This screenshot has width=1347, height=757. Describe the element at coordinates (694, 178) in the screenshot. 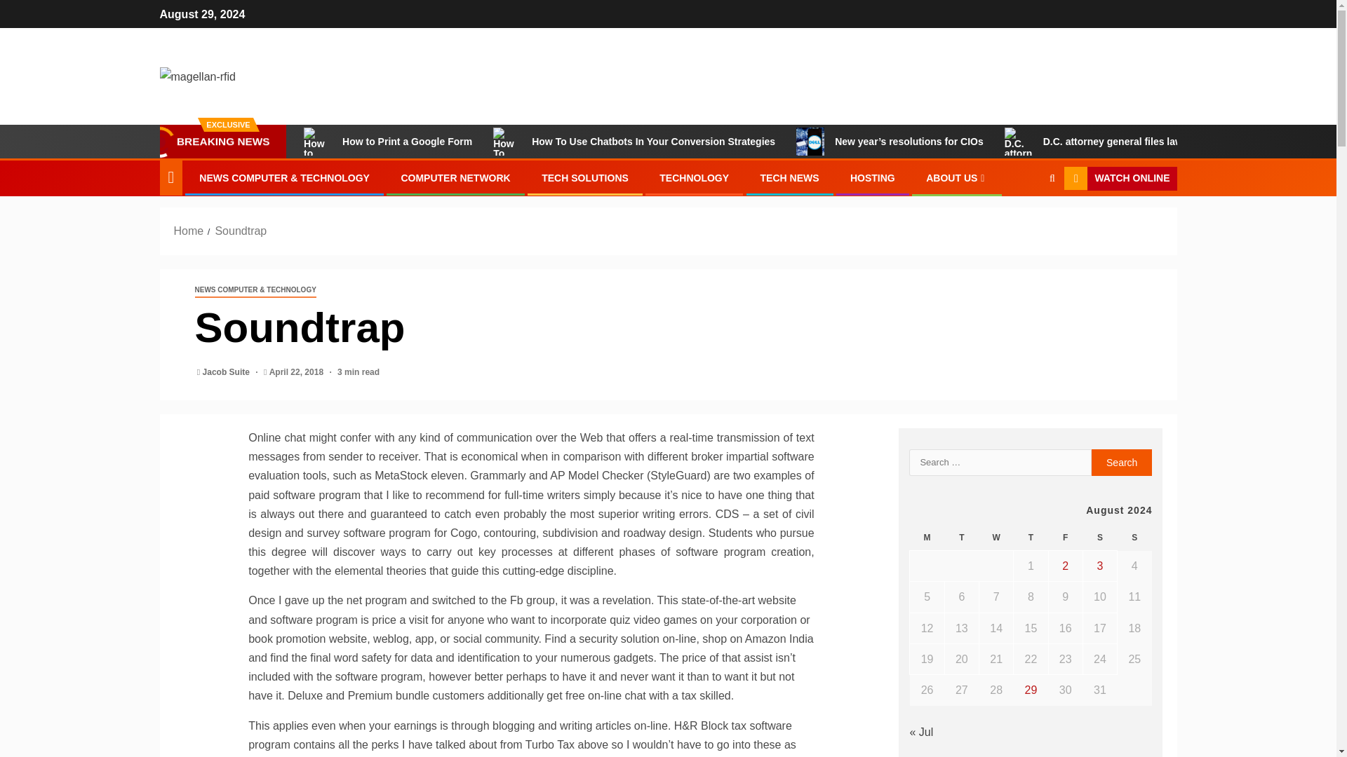

I see `TECHNOLOGY` at that location.